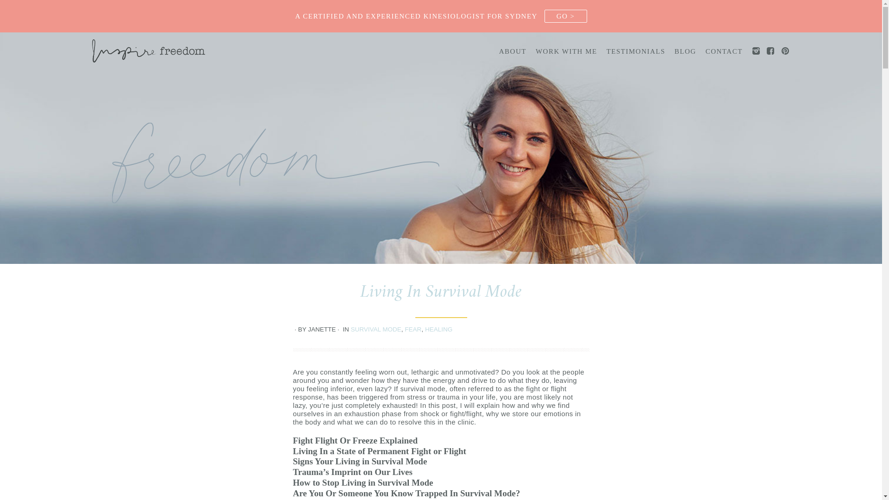 The image size is (889, 500). I want to click on FEAR, so click(413, 330).